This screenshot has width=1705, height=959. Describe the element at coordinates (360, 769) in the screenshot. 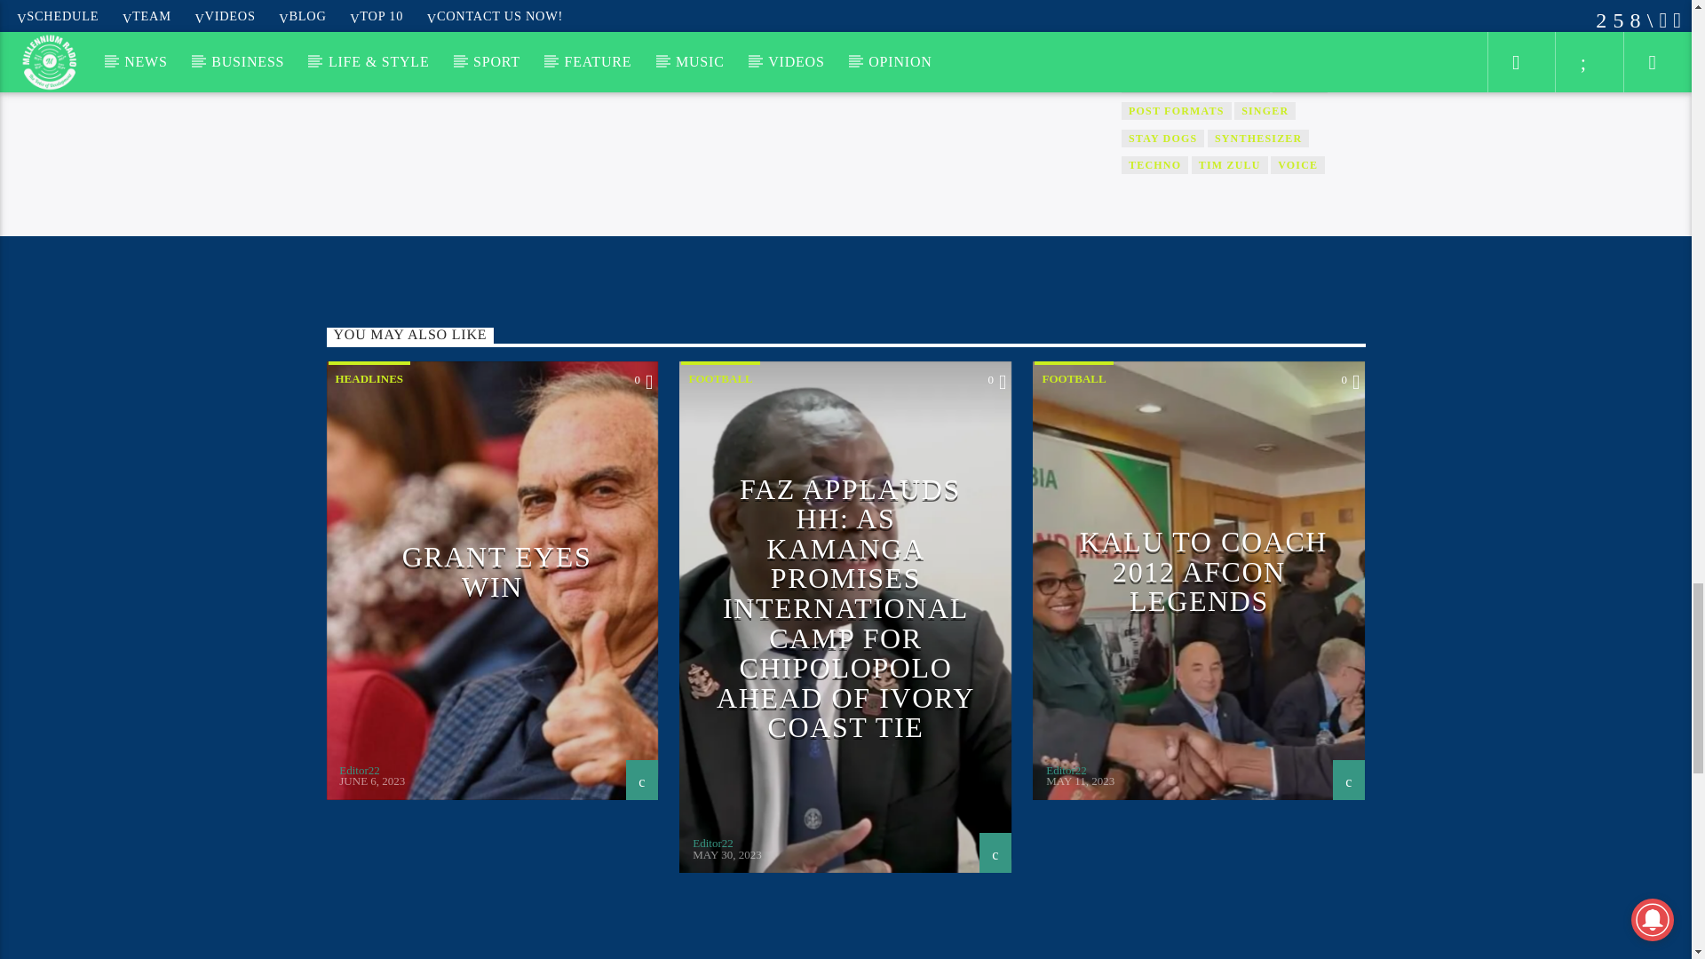

I see `Posts by Editor22` at that location.